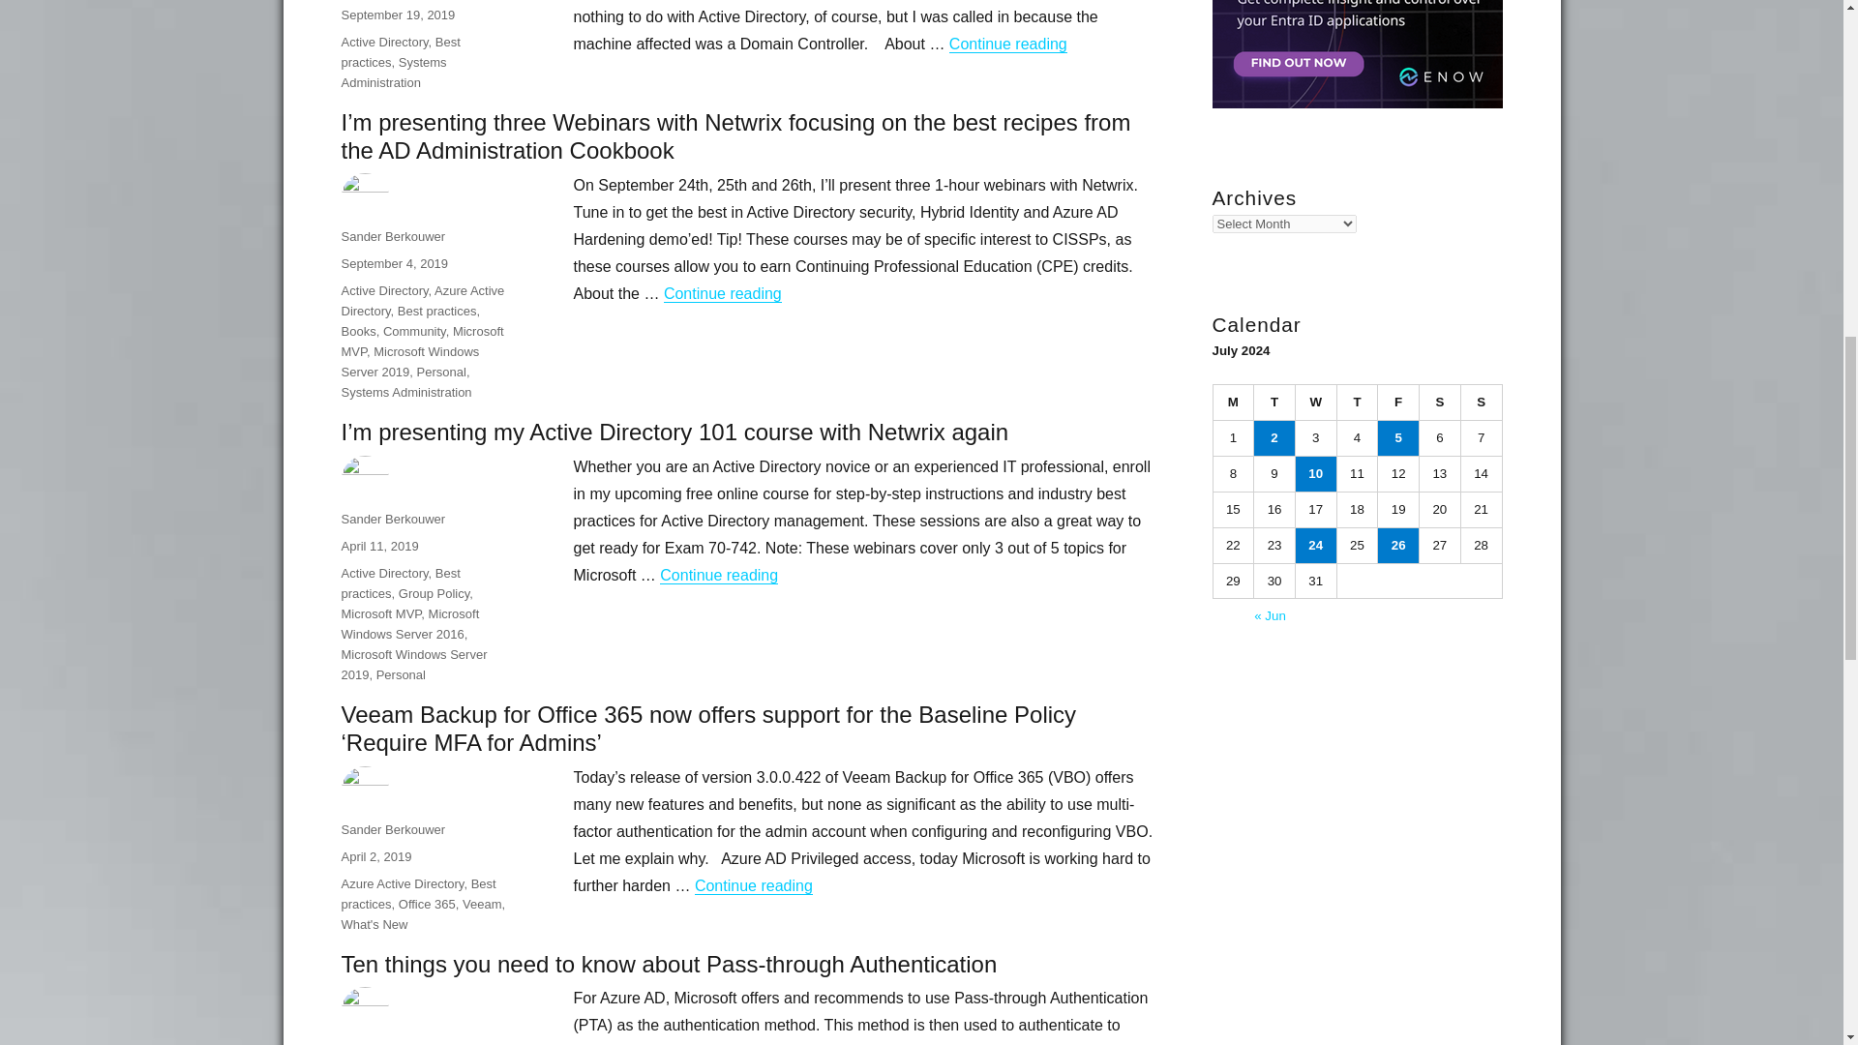 The image size is (1858, 1045). I want to click on Systems Administration, so click(393, 72).